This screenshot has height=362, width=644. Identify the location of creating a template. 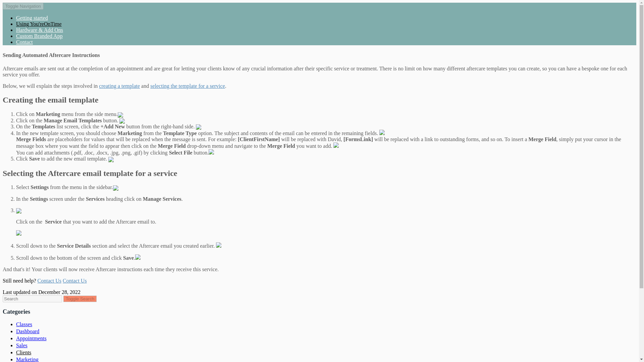
(119, 86).